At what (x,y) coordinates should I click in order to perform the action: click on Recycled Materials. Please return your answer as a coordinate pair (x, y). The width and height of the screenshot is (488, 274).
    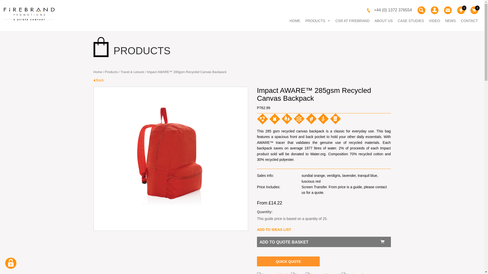
    Looking at the image, I should click on (262, 119).